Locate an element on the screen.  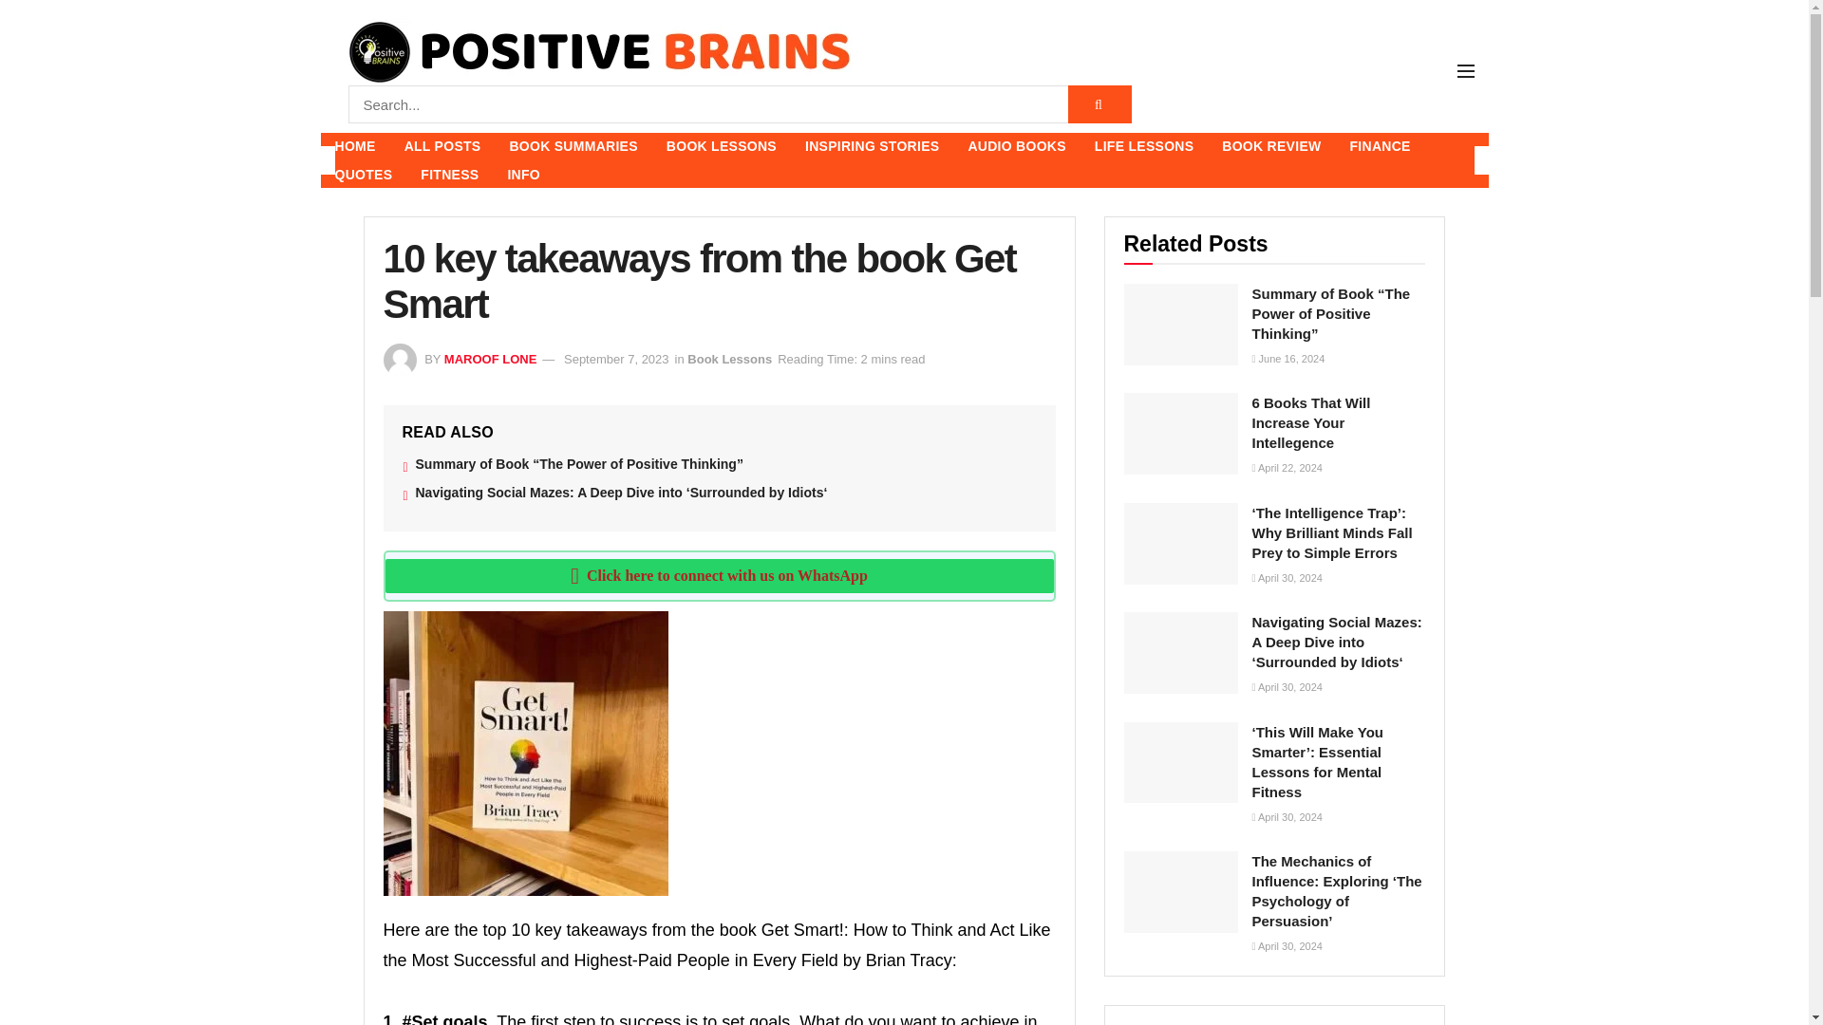
MAROOF LONE is located at coordinates (491, 359).